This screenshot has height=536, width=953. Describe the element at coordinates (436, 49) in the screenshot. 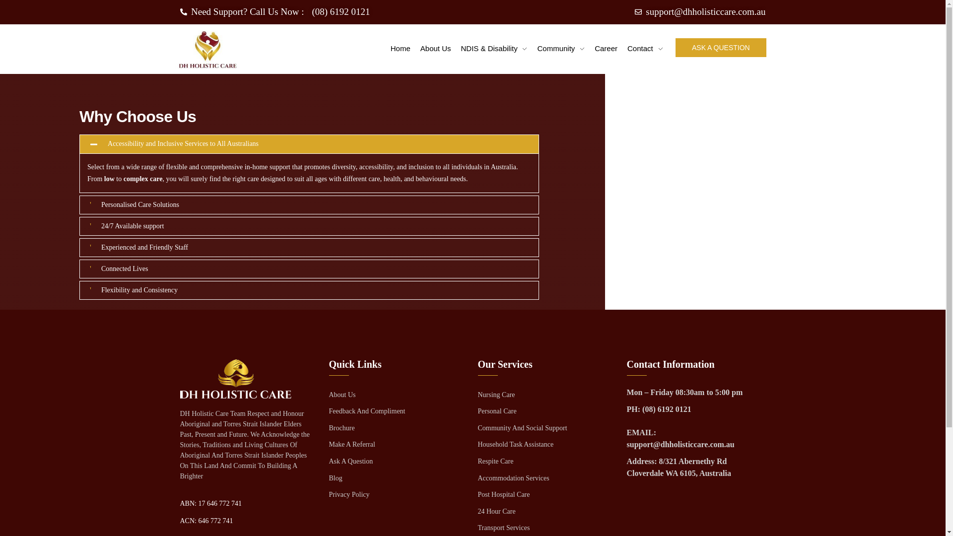

I see `About Us` at that location.